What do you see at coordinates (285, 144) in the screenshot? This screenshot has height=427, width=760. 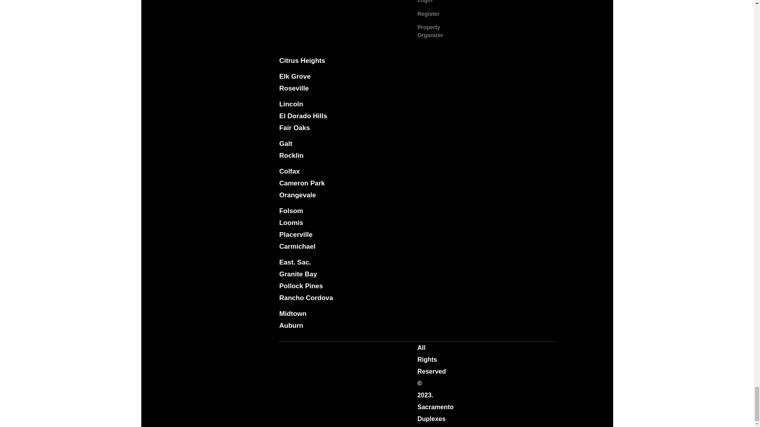 I see `Galt` at bounding box center [285, 144].